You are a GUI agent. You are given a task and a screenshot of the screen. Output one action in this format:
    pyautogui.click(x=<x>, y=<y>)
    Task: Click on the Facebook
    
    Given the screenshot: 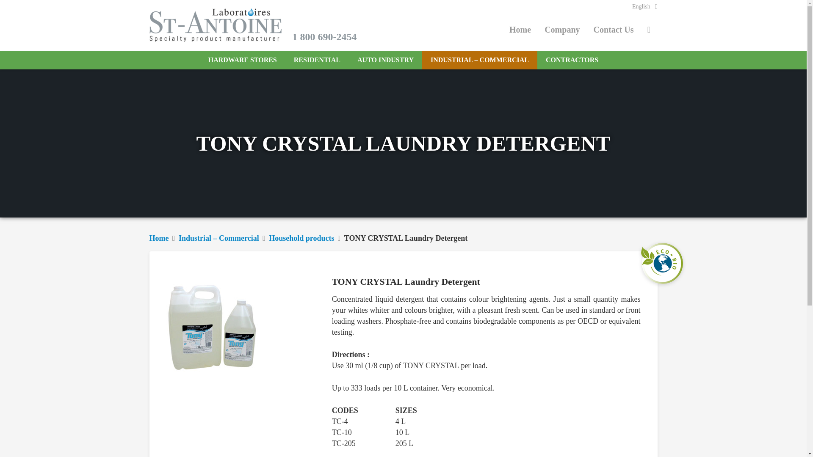 What is the action you would take?
    pyautogui.click(x=649, y=29)
    